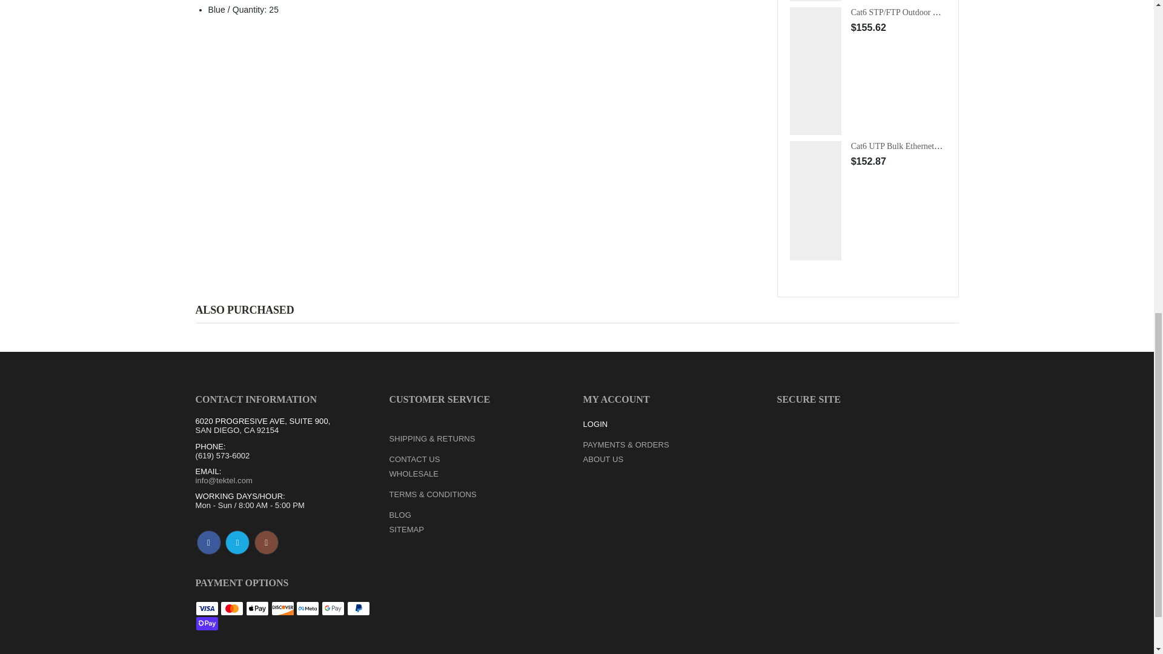  Describe the element at coordinates (257, 608) in the screenshot. I see `Apple Pay` at that location.